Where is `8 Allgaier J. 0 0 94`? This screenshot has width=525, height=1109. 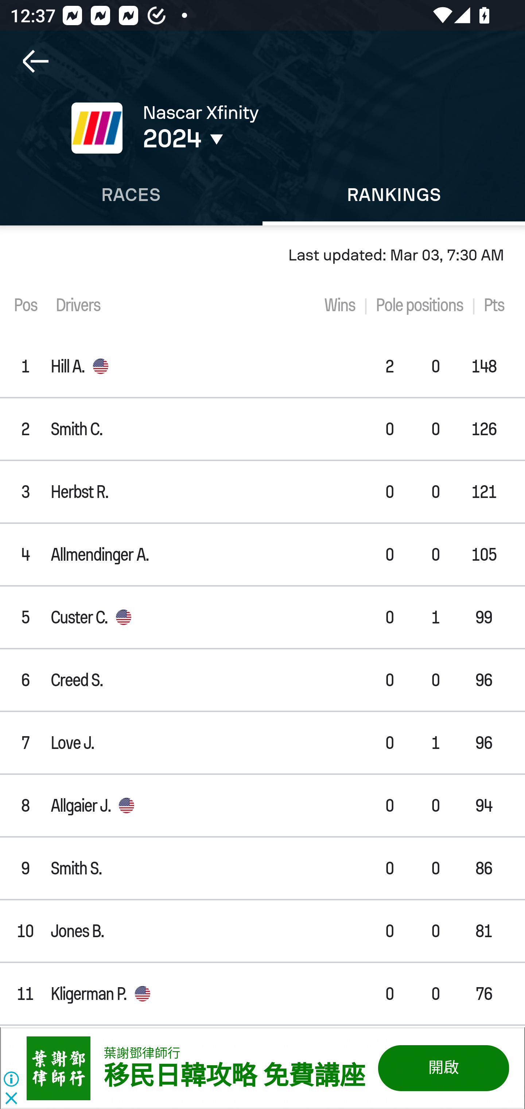 8 Allgaier J. 0 0 94 is located at coordinates (262, 805).